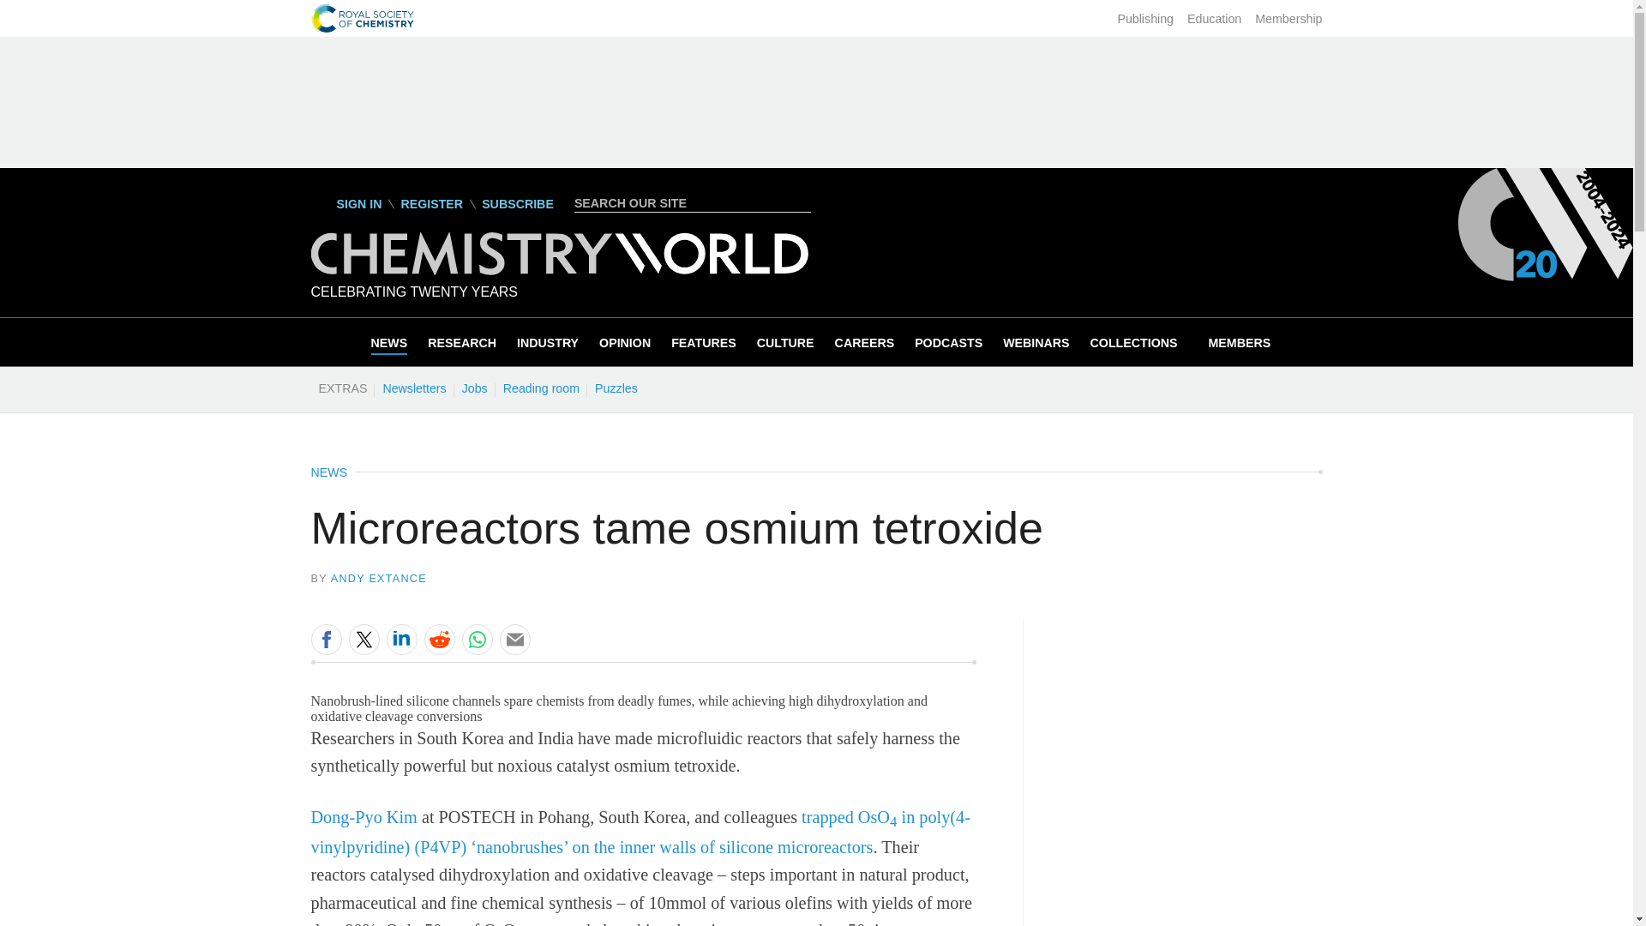 The width and height of the screenshot is (1646, 926). What do you see at coordinates (477, 639) in the screenshot?
I see `Share this on WhatsApp` at bounding box center [477, 639].